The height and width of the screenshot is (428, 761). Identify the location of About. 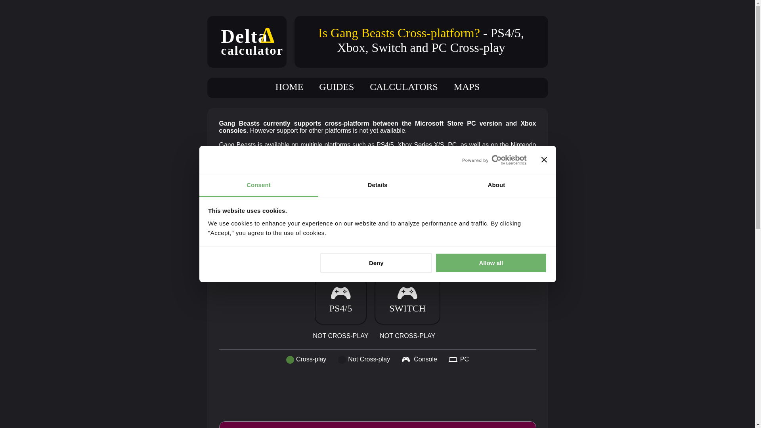
(496, 185).